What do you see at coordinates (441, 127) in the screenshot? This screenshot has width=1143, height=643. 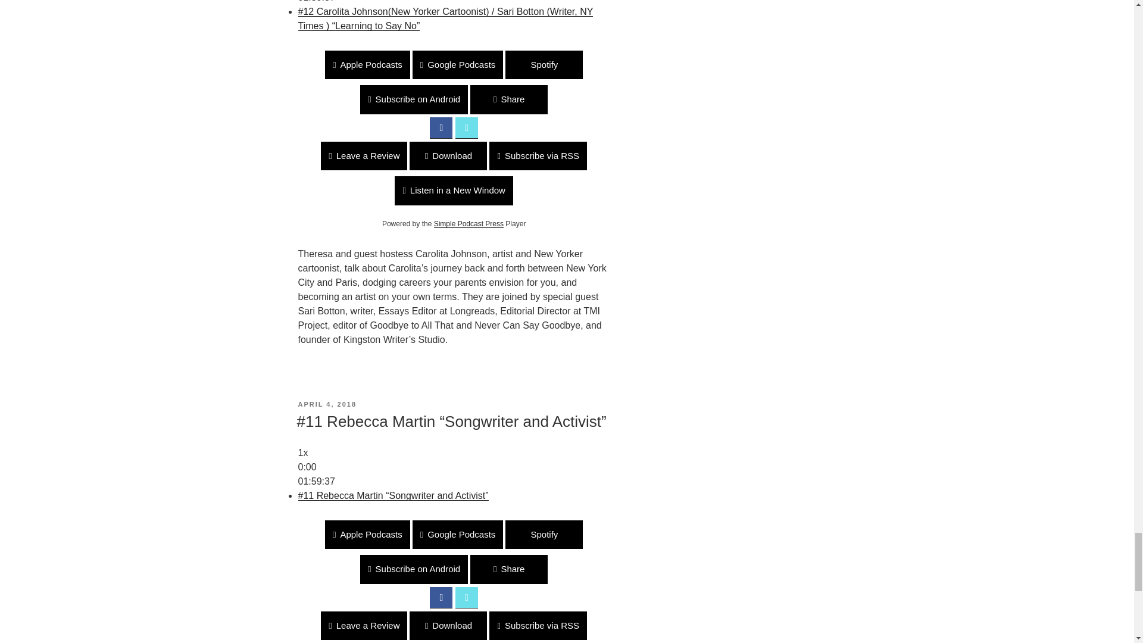 I see `Share on Facebook` at bounding box center [441, 127].